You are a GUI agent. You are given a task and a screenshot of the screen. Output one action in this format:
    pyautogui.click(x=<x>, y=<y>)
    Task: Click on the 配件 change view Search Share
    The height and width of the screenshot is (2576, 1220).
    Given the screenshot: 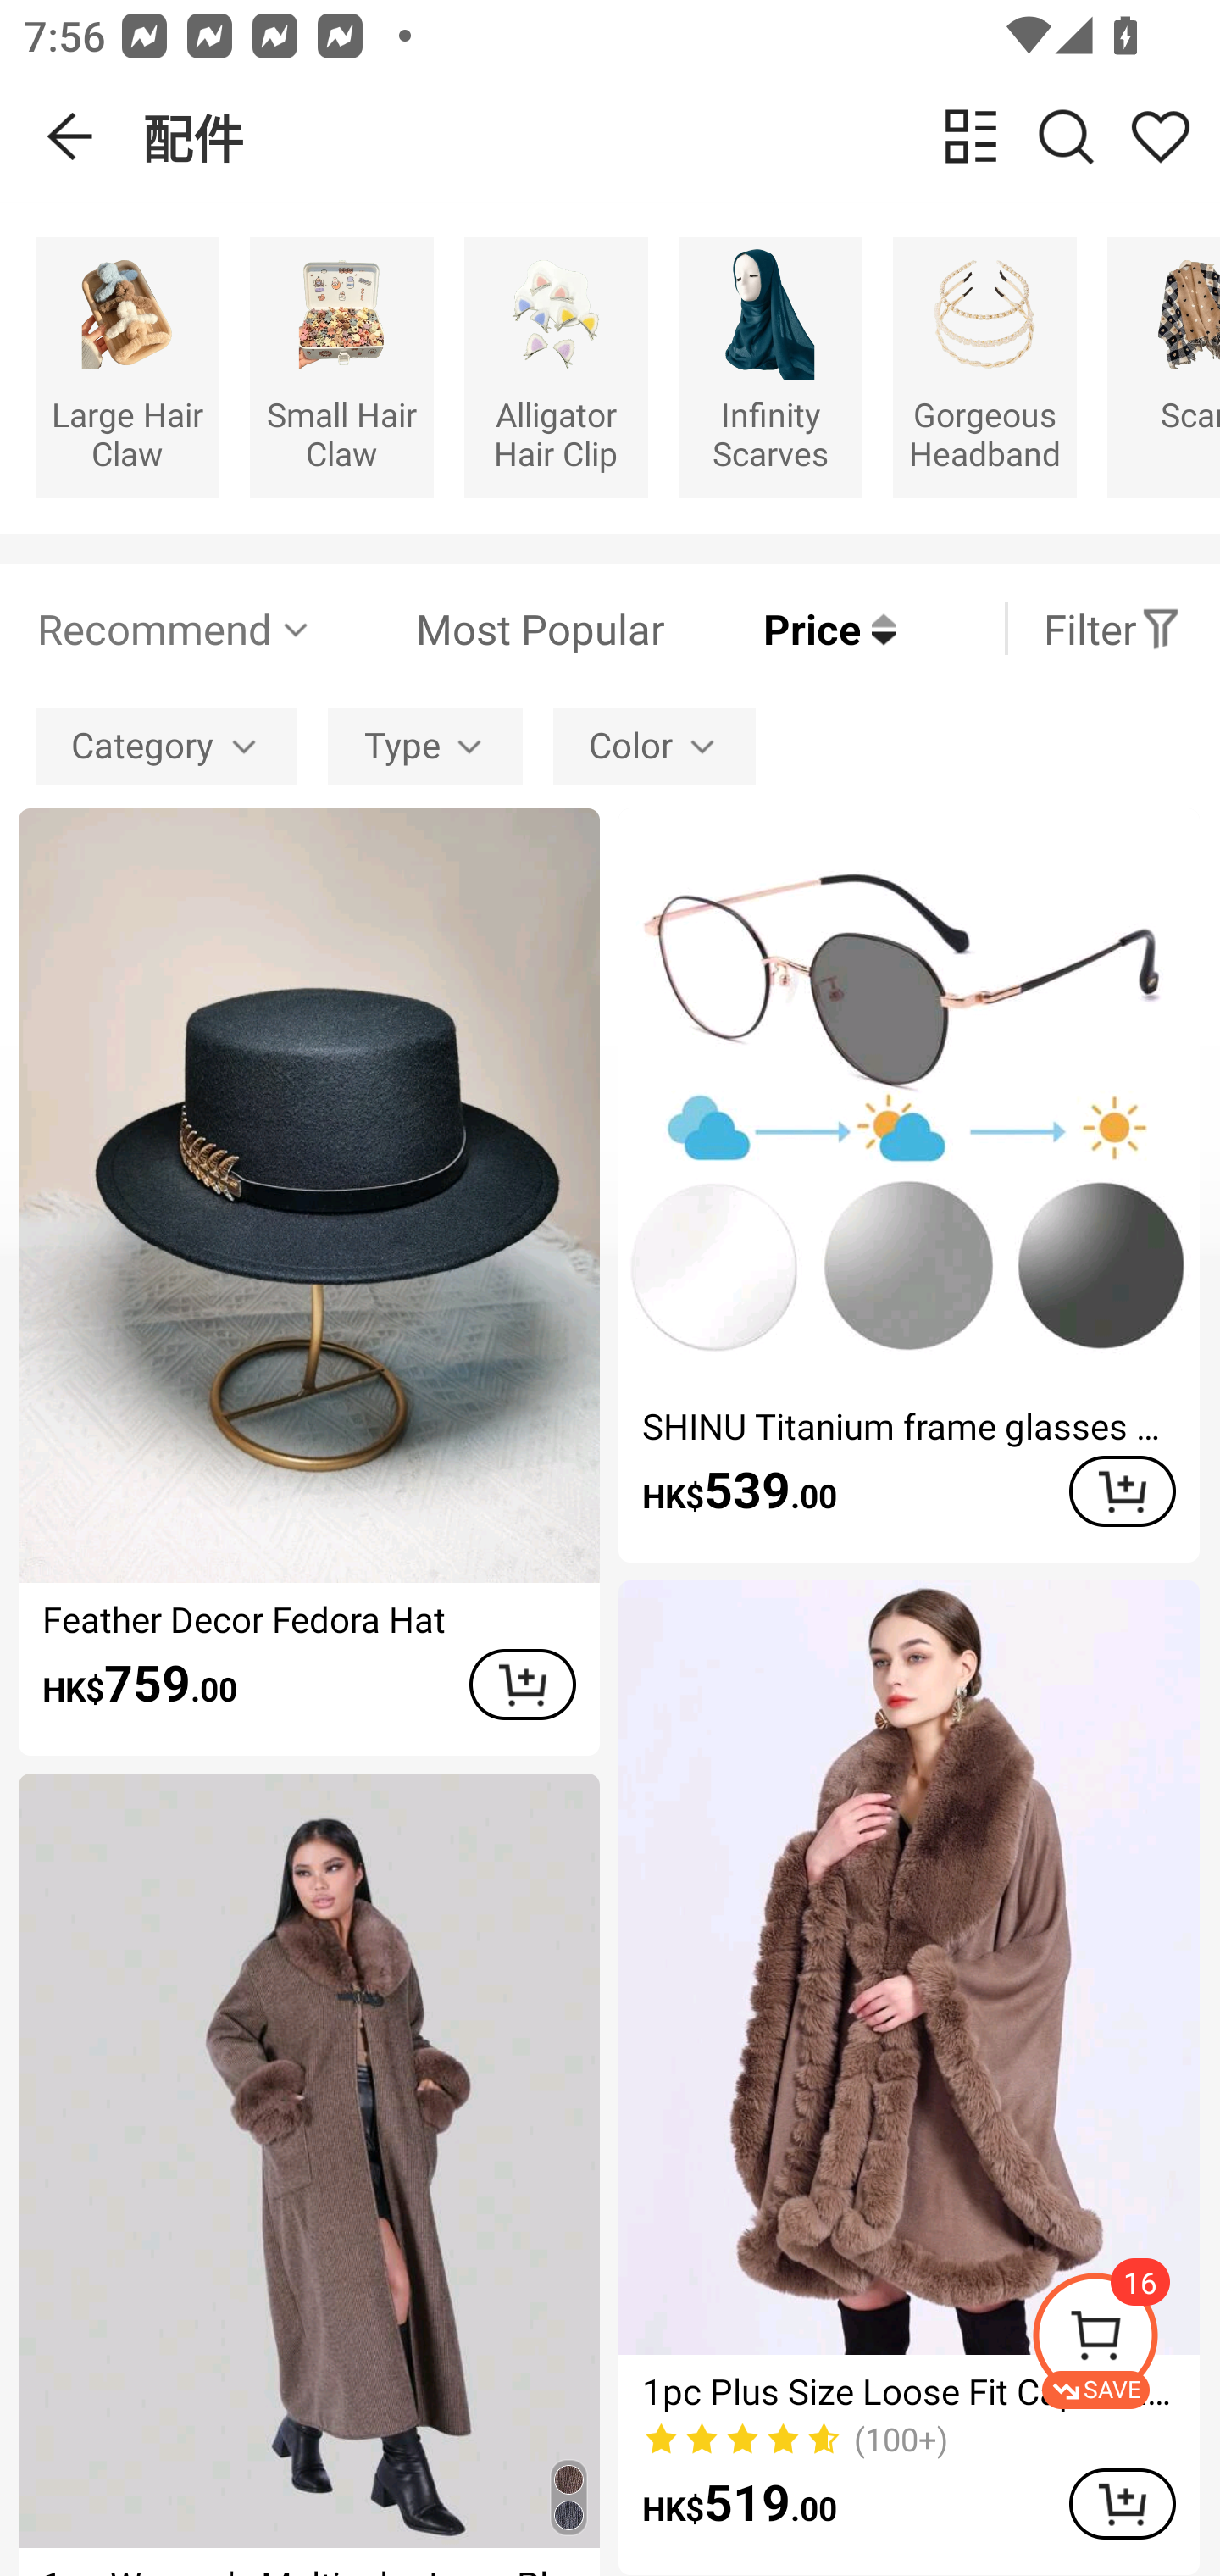 What is the action you would take?
    pyautogui.click(x=681, y=136)
    